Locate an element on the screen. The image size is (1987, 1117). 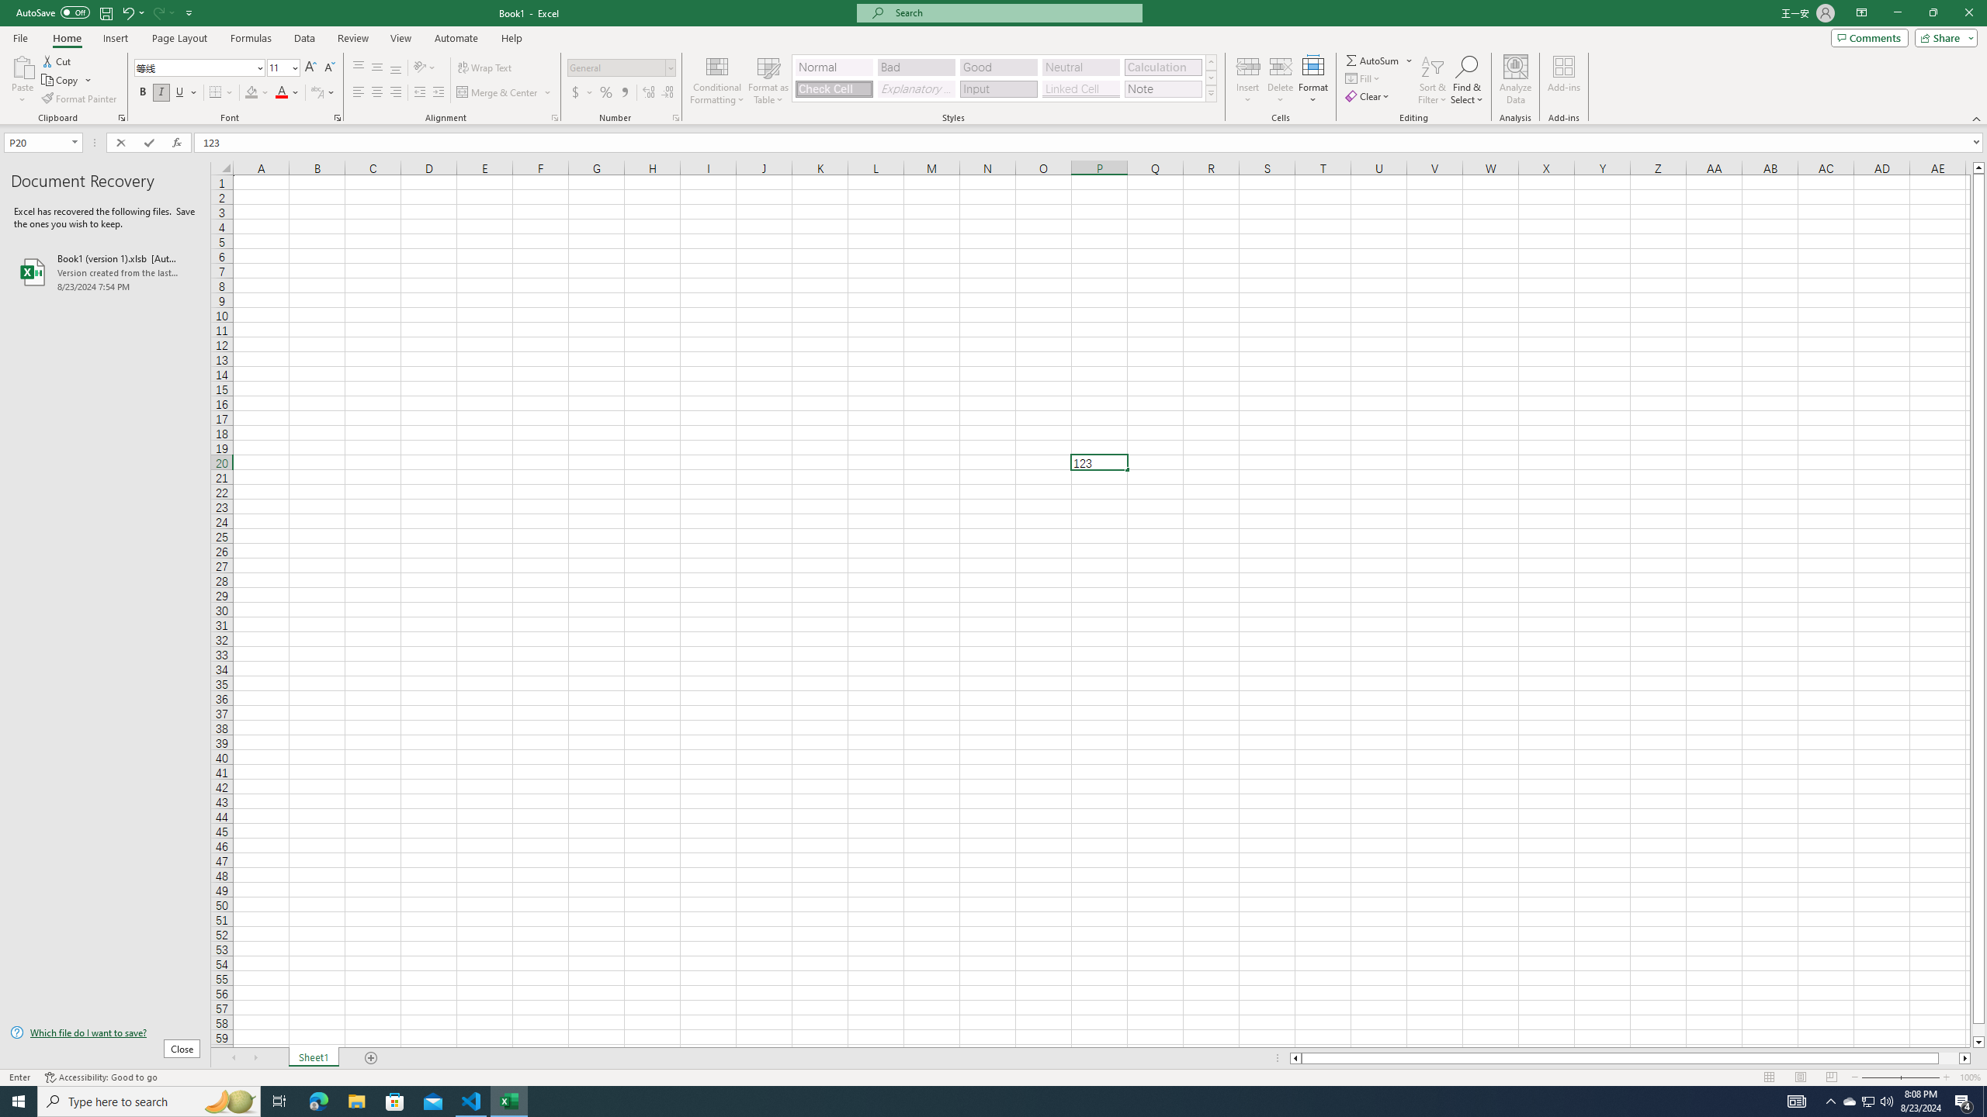
AutoSum is located at coordinates (1380, 61).